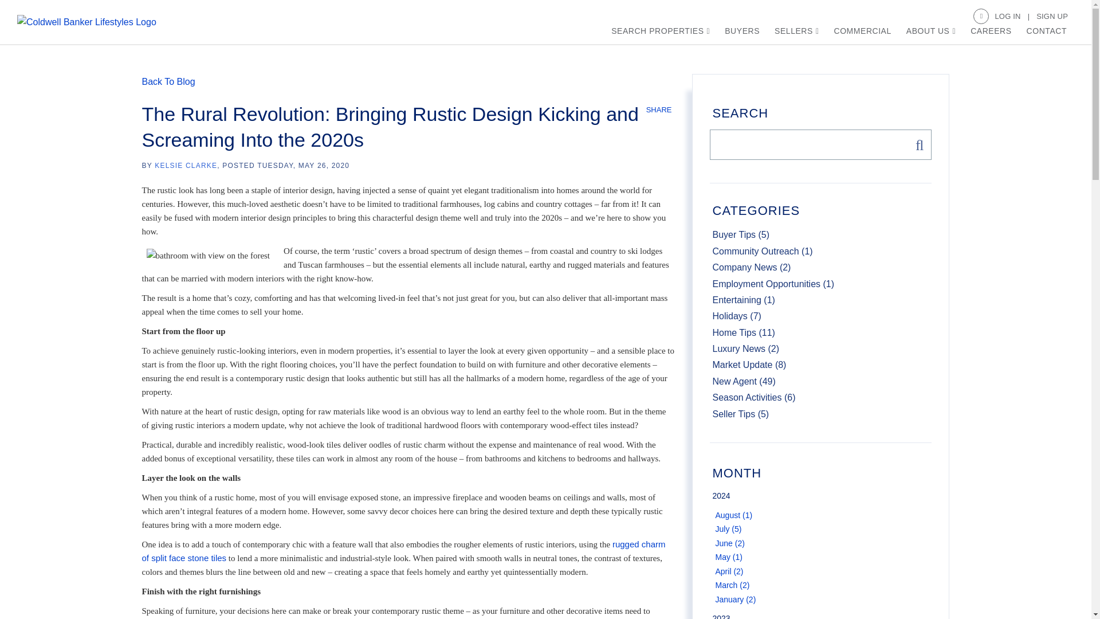  I want to click on ABOUT US, so click(931, 31).